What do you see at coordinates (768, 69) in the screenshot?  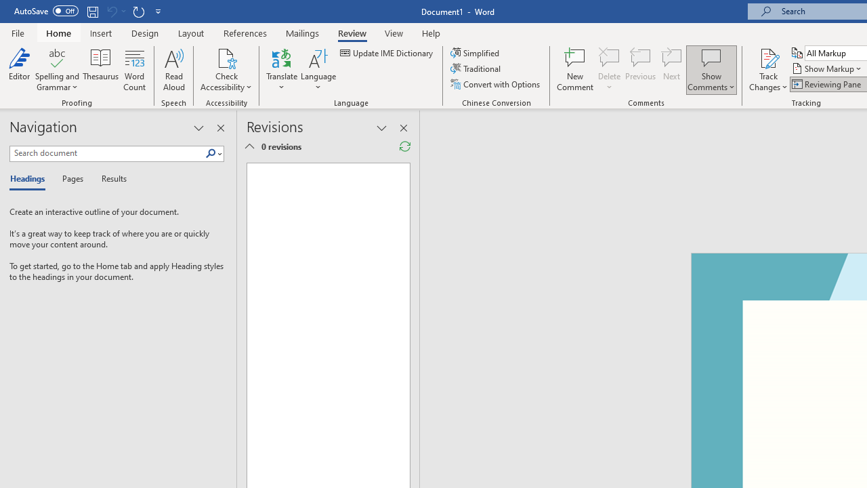 I see `Track Changes` at bounding box center [768, 69].